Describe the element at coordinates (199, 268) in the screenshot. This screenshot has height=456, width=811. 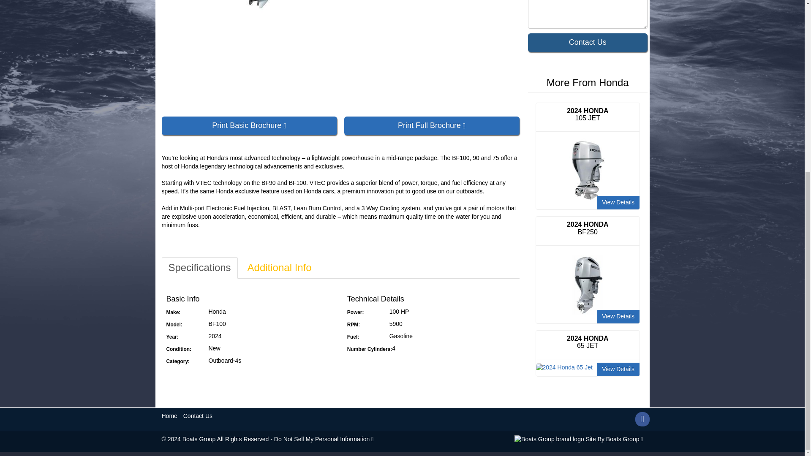
I see `Specifications` at that location.